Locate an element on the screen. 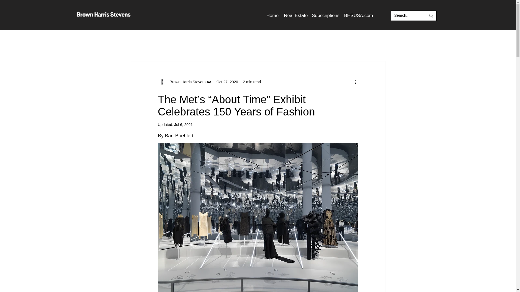  Home is located at coordinates (272, 15).